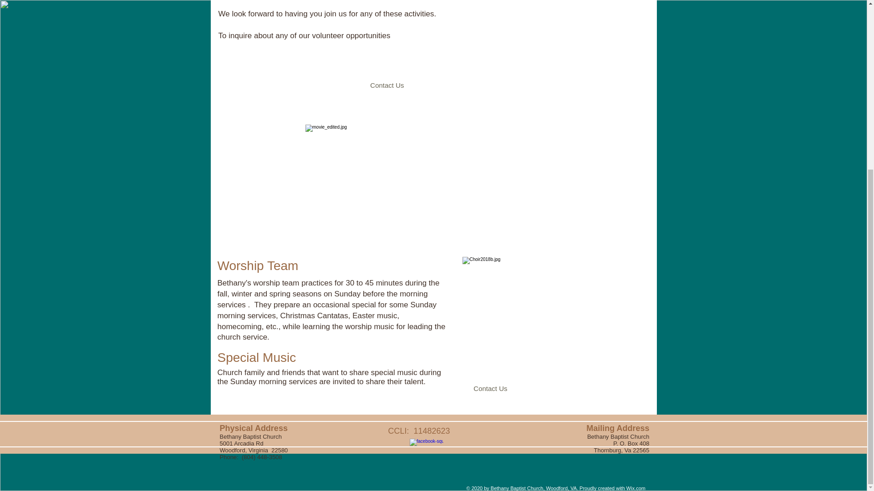  Describe the element at coordinates (386, 85) in the screenshot. I see `Contact Us` at that location.